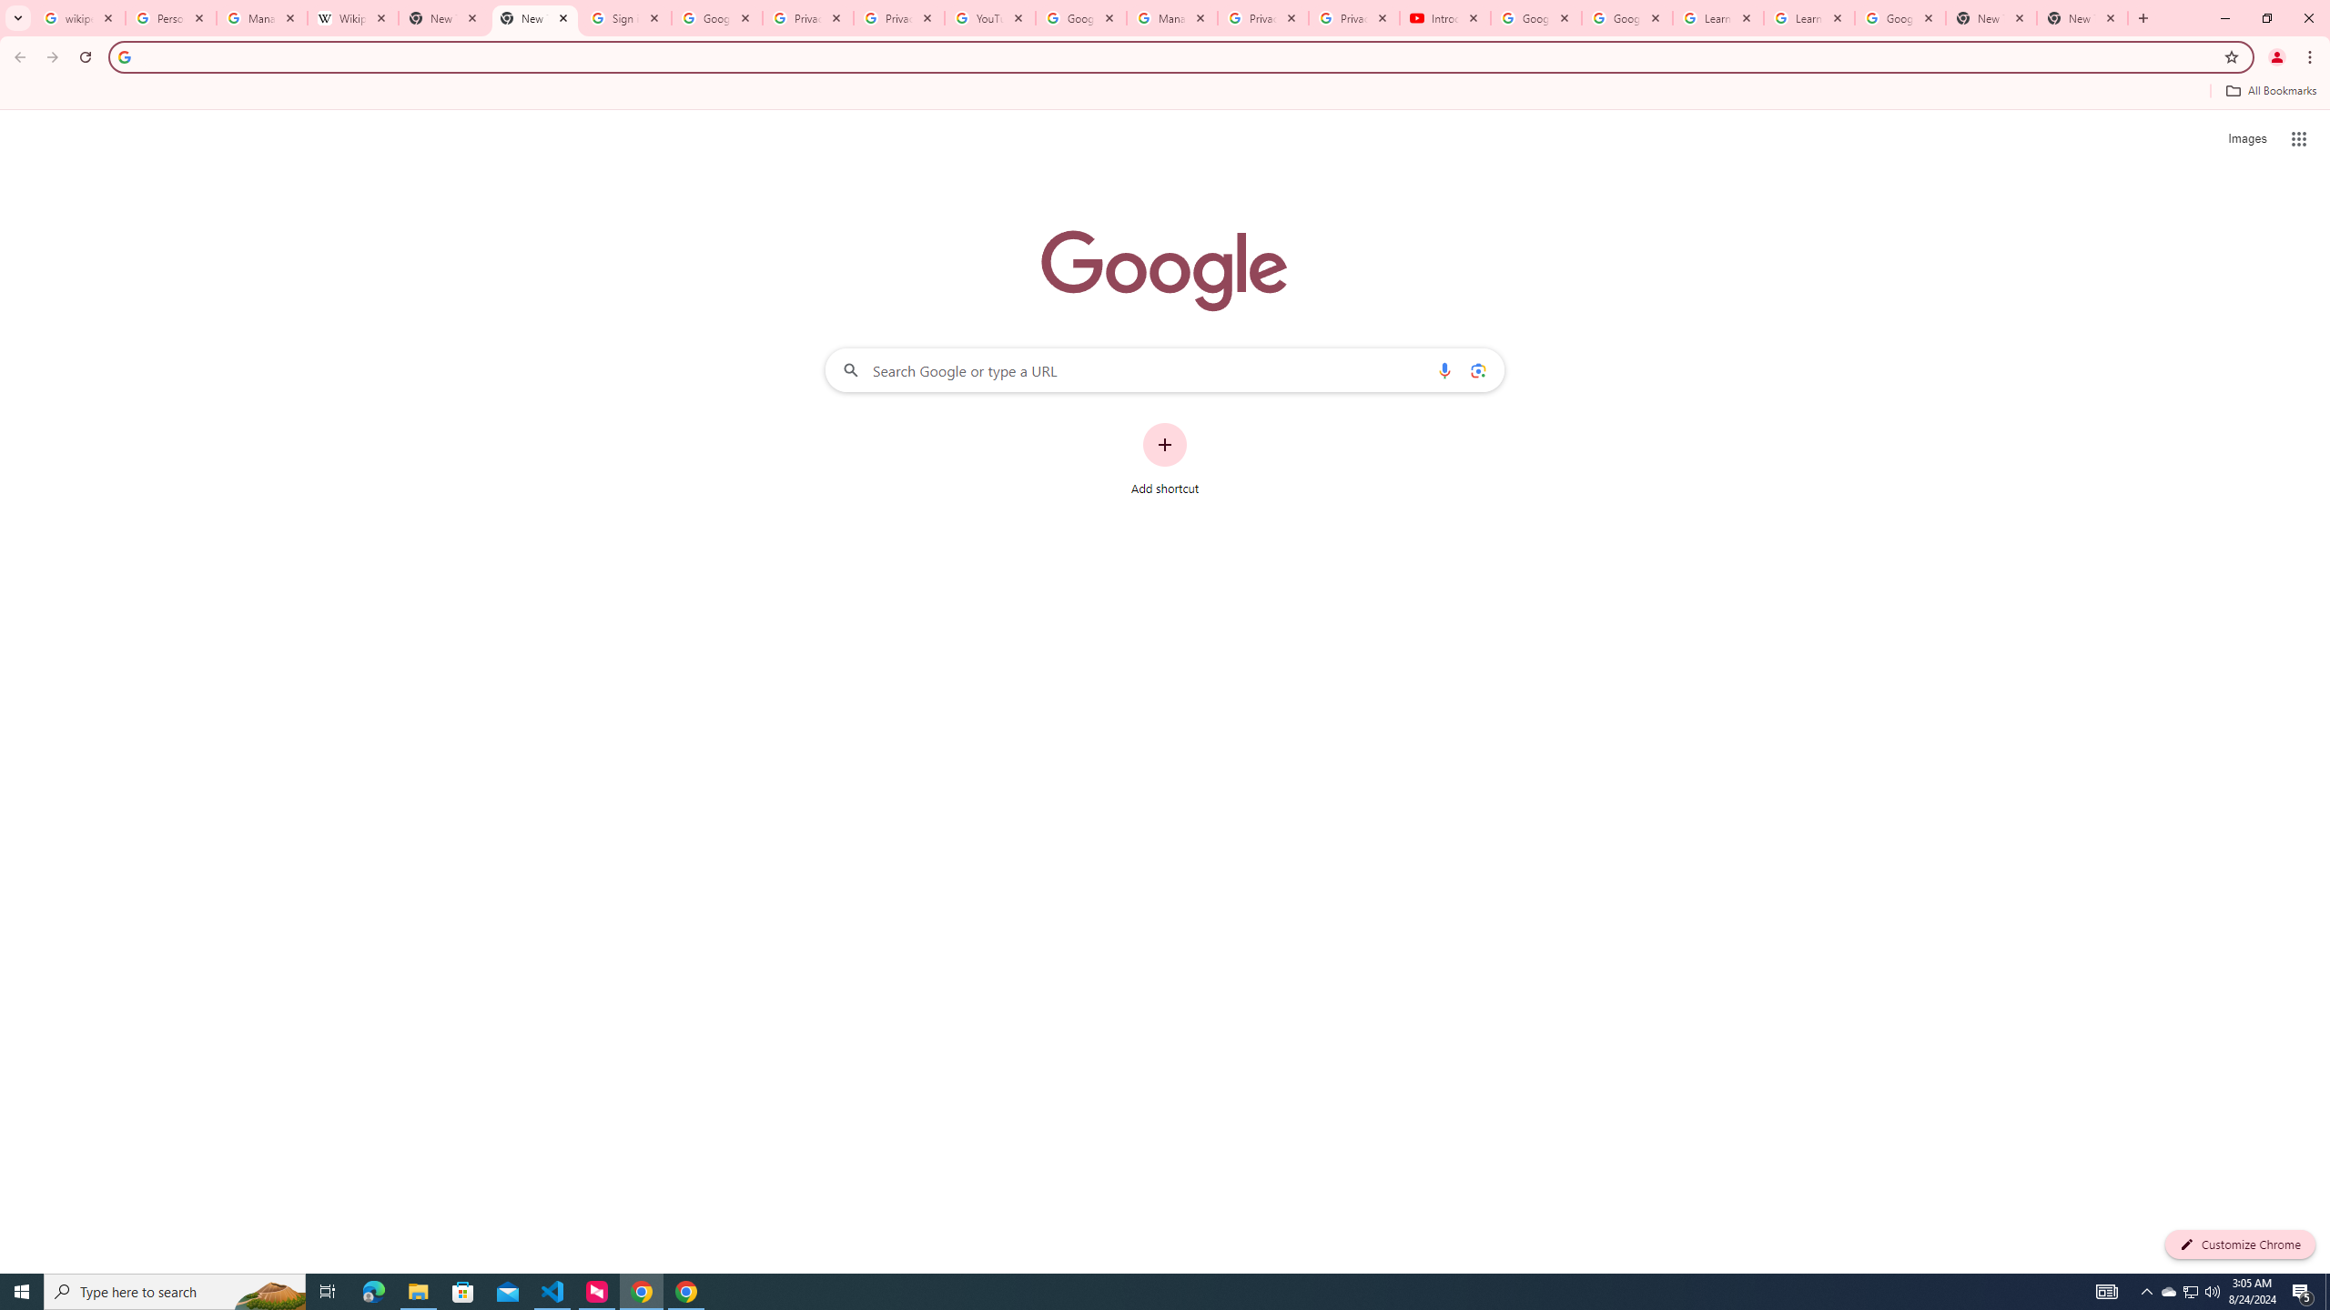 This screenshot has width=2330, height=1310. Describe the element at coordinates (354, 18) in the screenshot. I see `Wikipedia:Edit requests - Wikipedia` at that location.